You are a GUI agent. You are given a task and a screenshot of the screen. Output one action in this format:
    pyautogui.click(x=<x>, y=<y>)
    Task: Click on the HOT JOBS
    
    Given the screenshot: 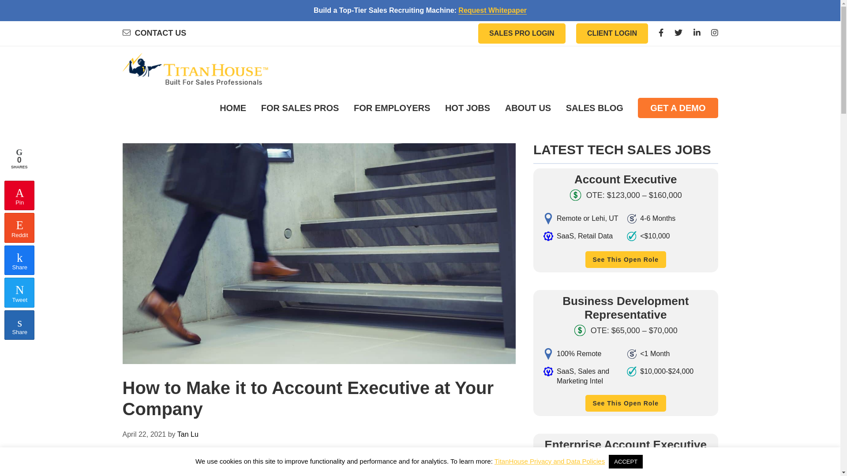 What is the action you would take?
    pyautogui.click(x=468, y=108)
    